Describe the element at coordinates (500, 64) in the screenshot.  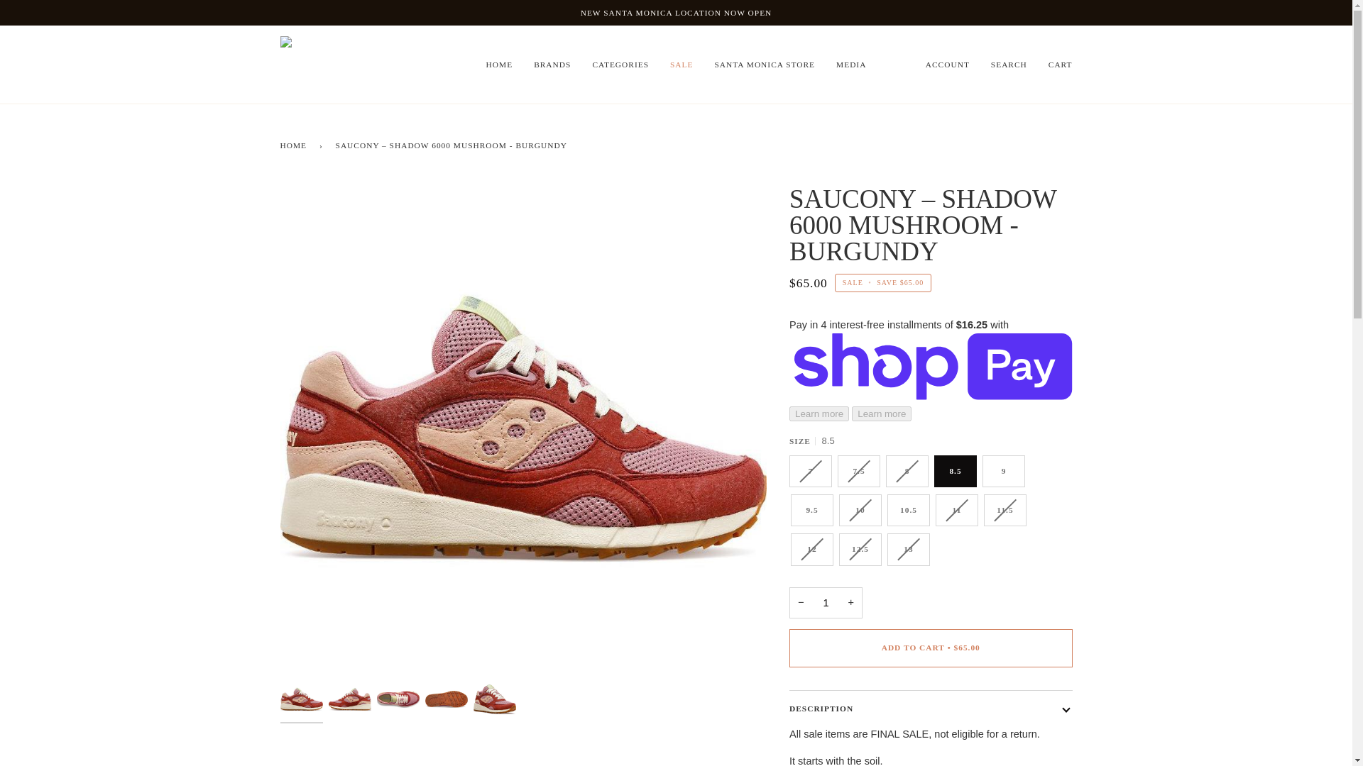
I see `HOME` at that location.